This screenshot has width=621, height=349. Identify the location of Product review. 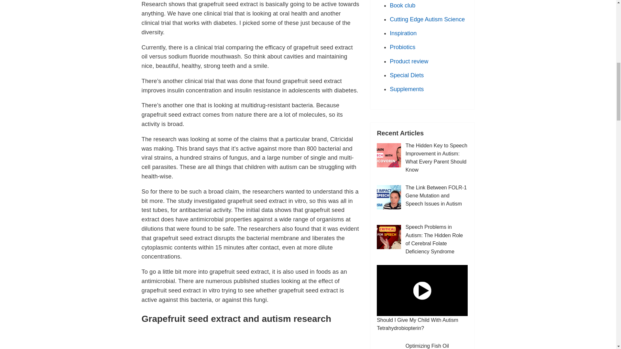
(409, 61).